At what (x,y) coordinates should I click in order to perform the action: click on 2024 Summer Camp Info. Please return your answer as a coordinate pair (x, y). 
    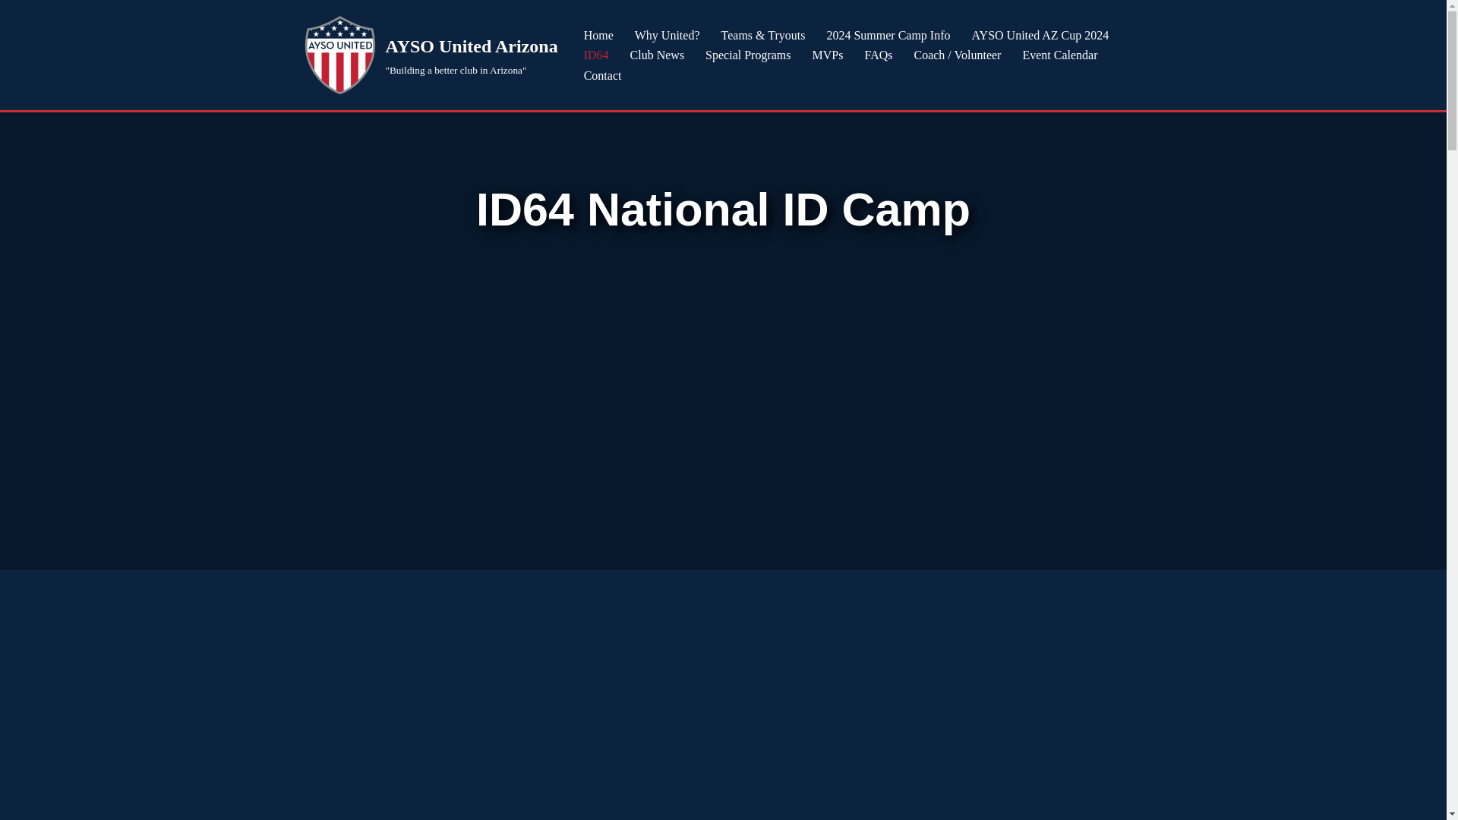
    Looking at the image, I should click on (888, 35).